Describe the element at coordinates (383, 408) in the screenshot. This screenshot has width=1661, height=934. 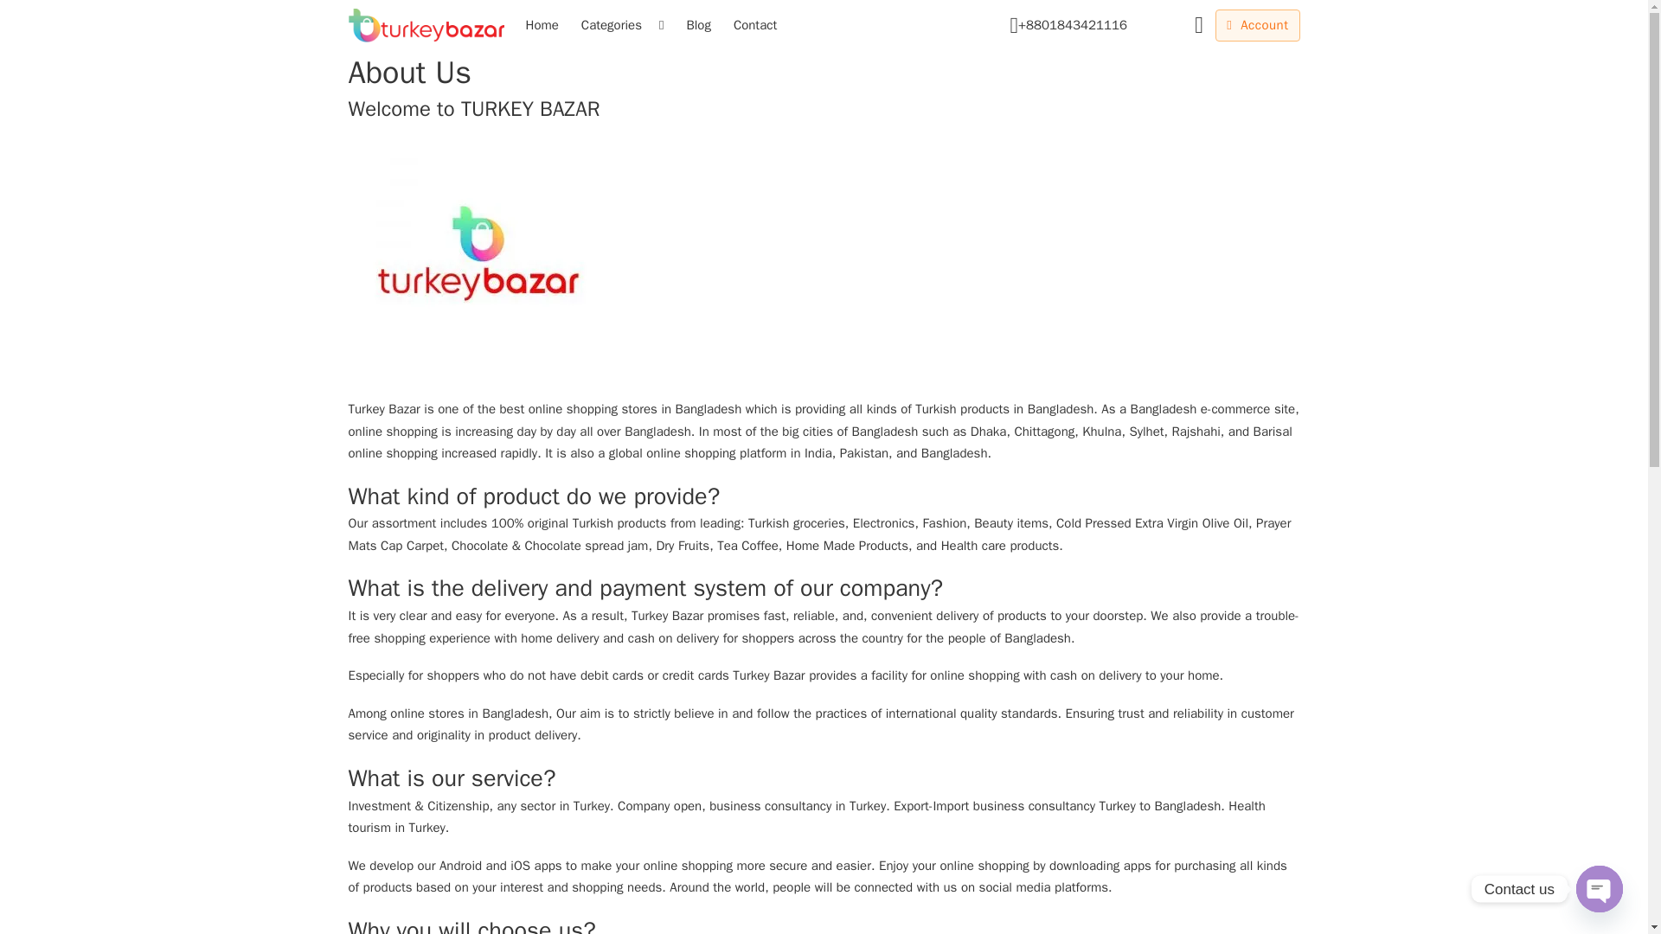
I see `Turkey Bazar` at that location.